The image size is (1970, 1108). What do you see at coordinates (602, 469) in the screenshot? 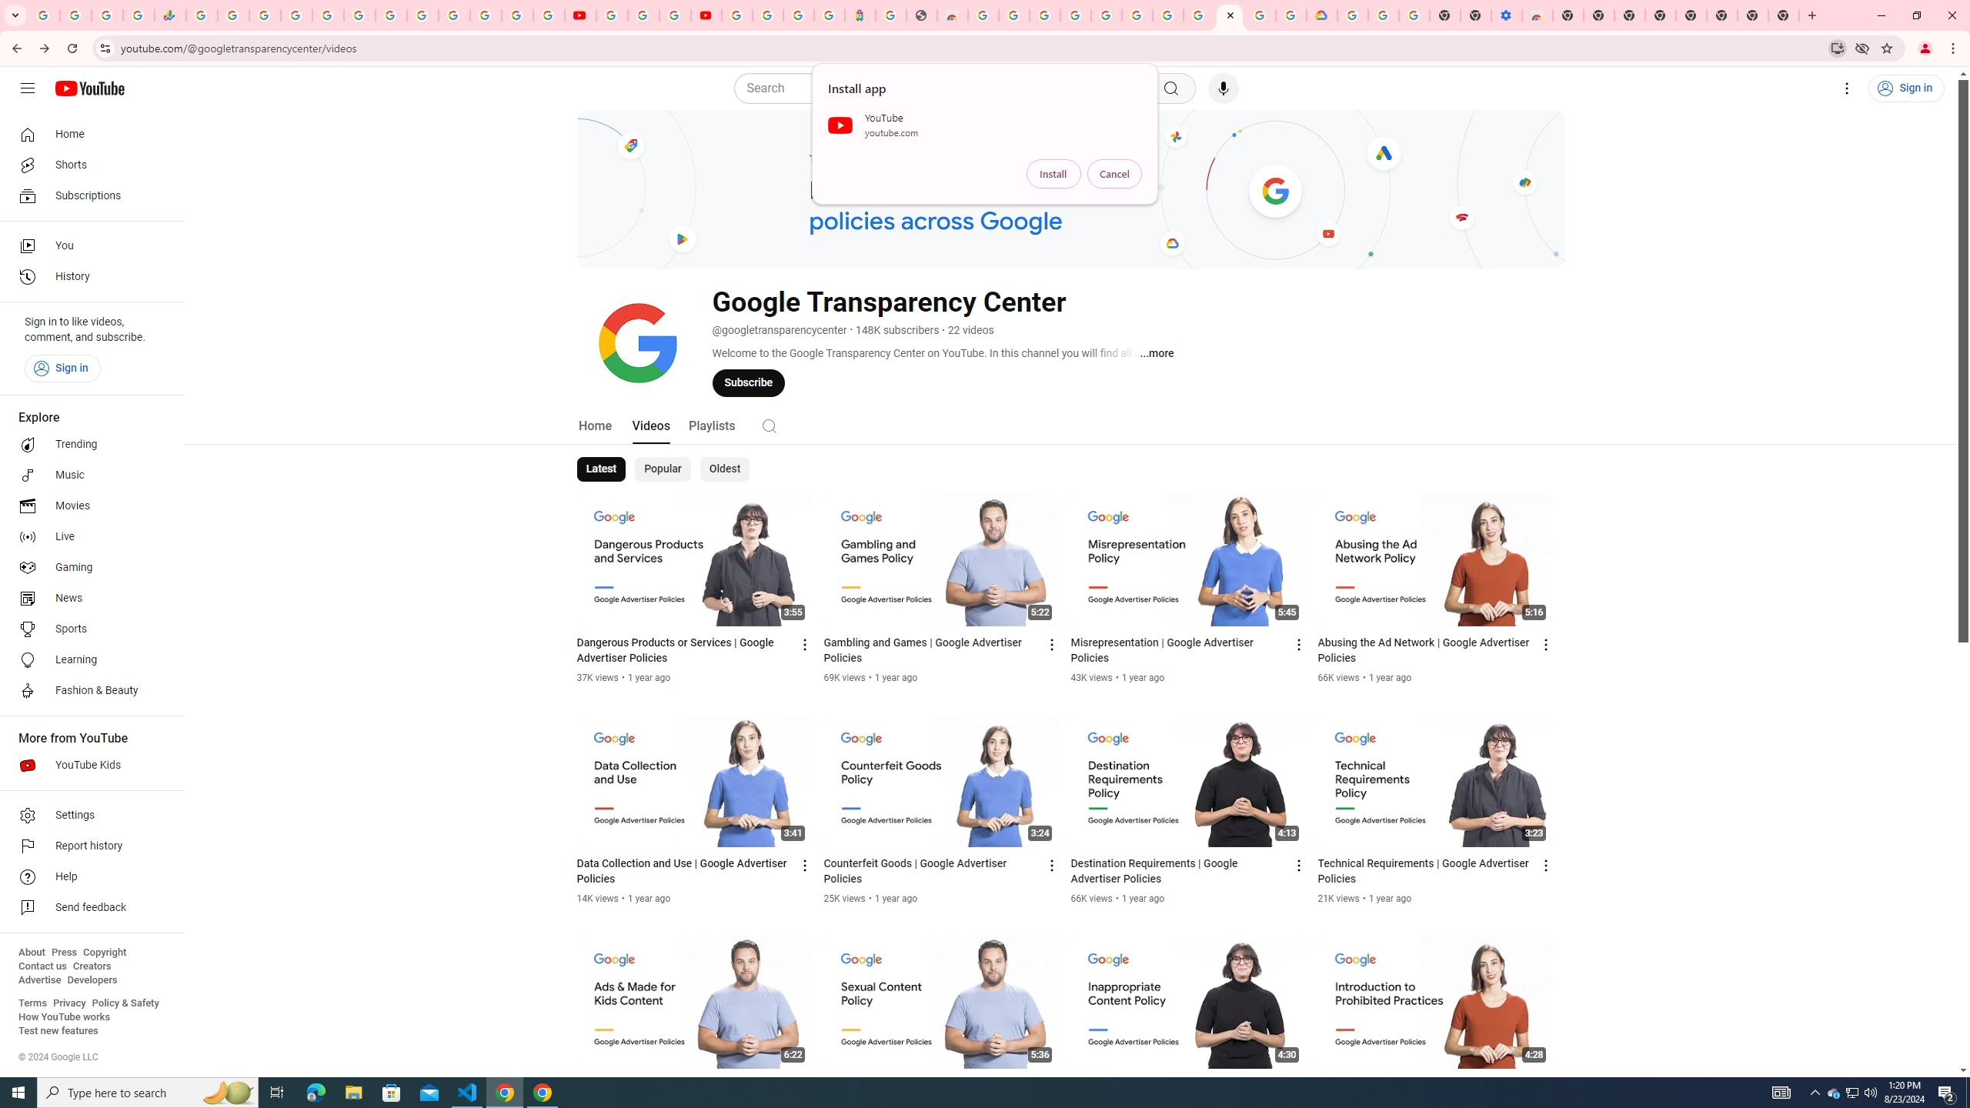
I see `Latest` at bounding box center [602, 469].